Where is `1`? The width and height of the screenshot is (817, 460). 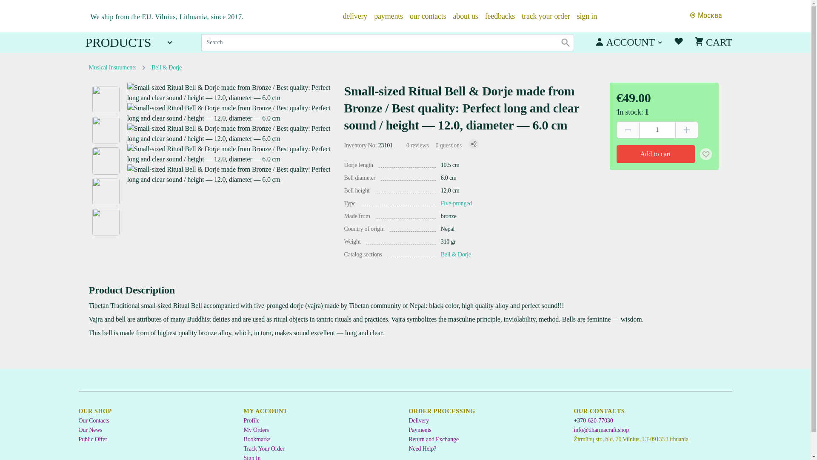 1 is located at coordinates (657, 130).